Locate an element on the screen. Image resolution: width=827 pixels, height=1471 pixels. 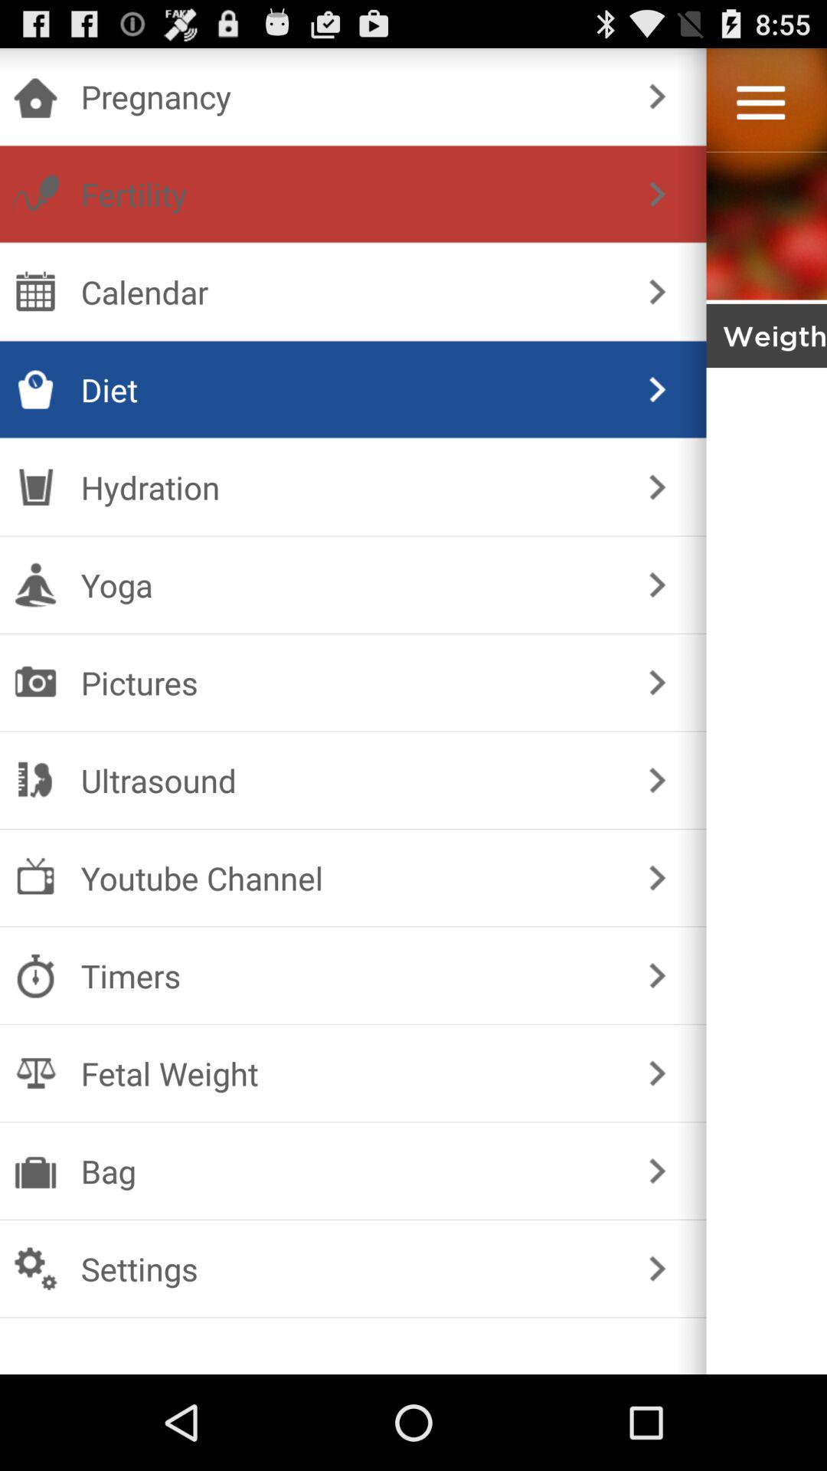
close menu is located at coordinates (767, 1320).